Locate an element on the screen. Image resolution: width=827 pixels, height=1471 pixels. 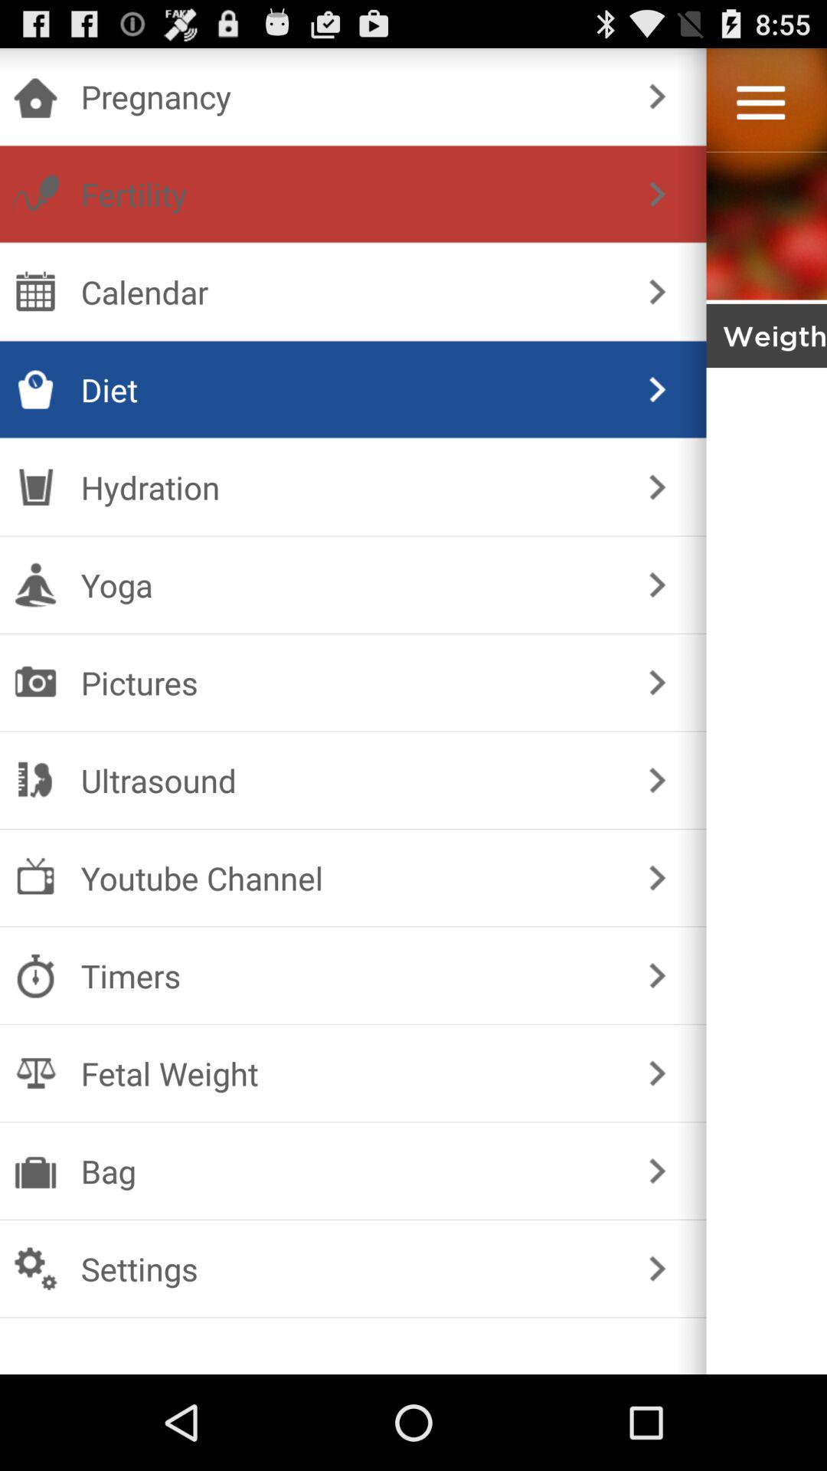
close menu is located at coordinates (767, 1320).